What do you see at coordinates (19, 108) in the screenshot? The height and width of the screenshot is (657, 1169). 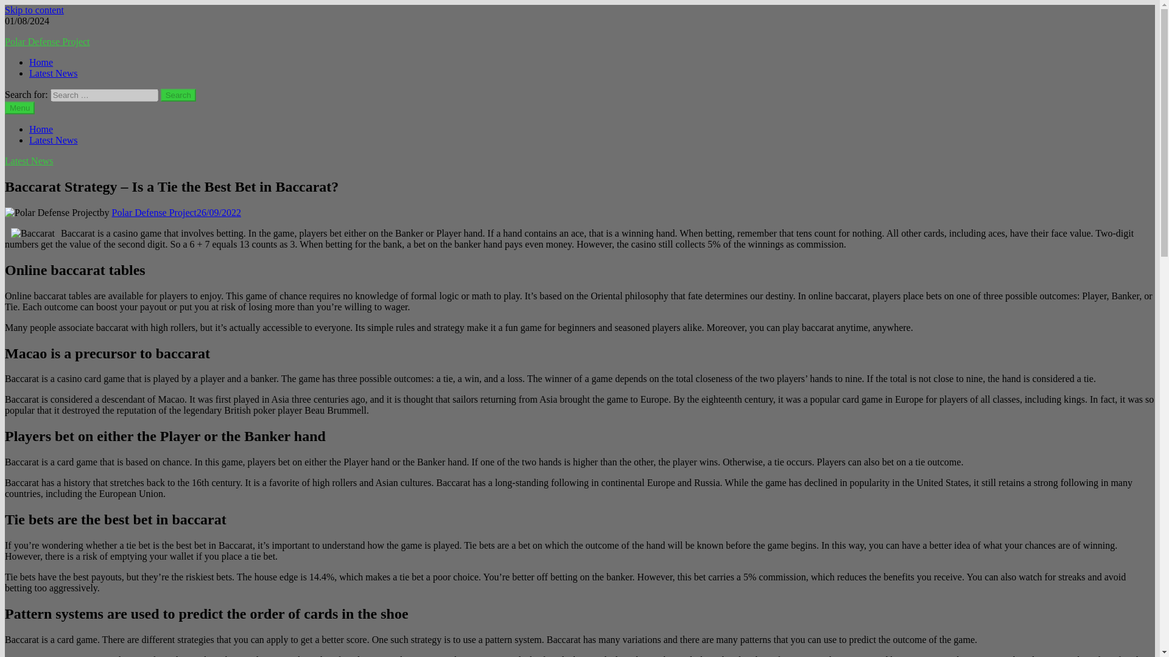 I see `Menu` at bounding box center [19, 108].